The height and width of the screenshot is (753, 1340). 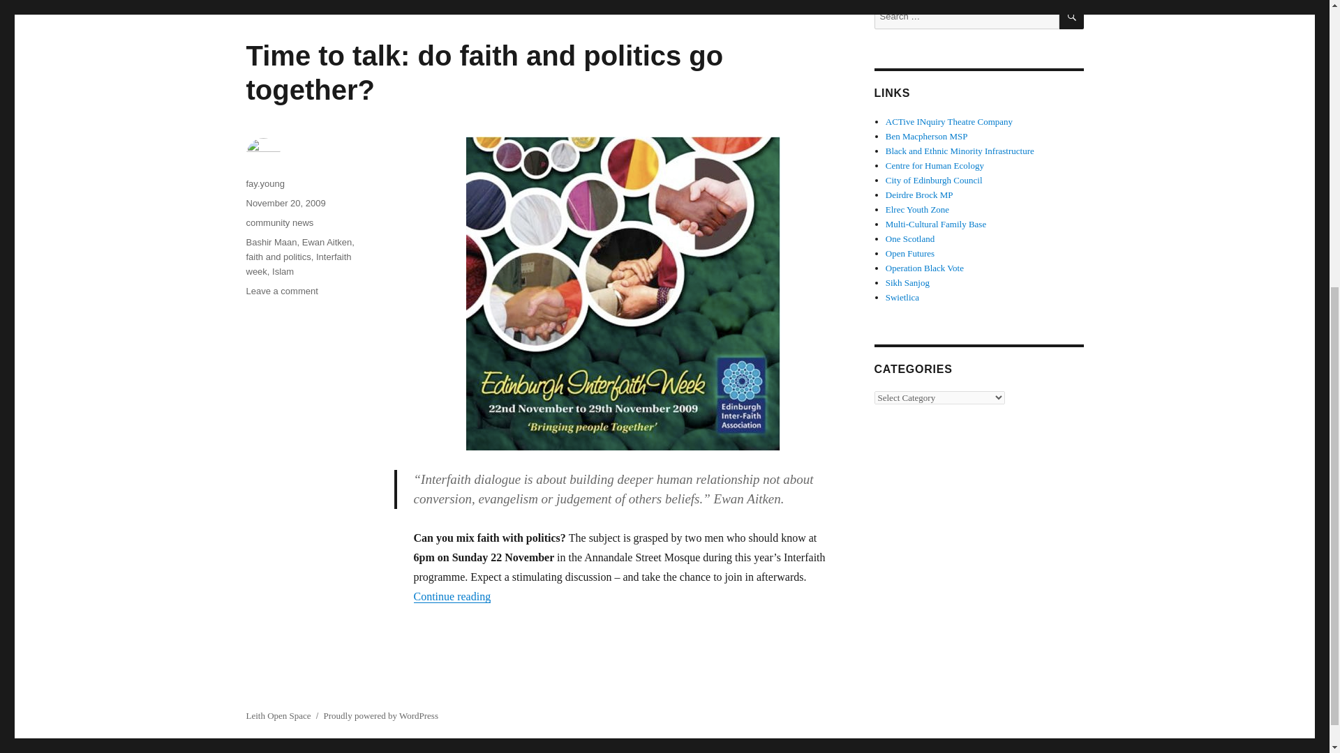 What do you see at coordinates (279, 223) in the screenshot?
I see `community news` at bounding box center [279, 223].